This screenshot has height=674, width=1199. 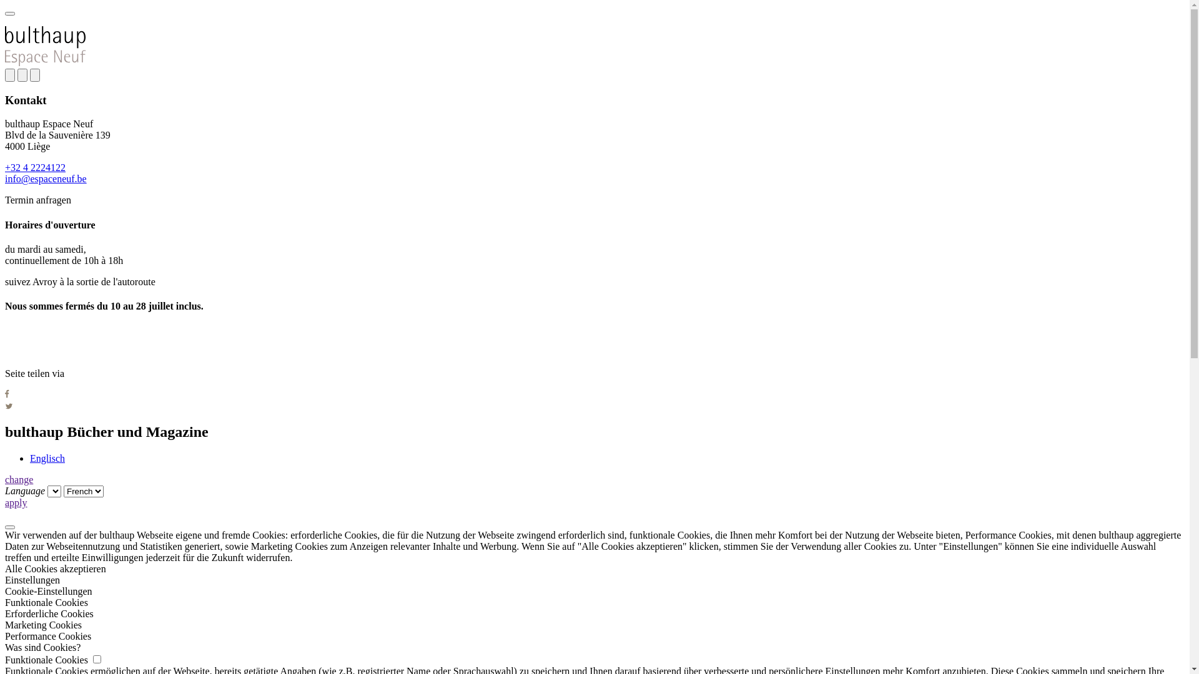 I want to click on info@espaceneuf.be, so click(x=46, y=178).